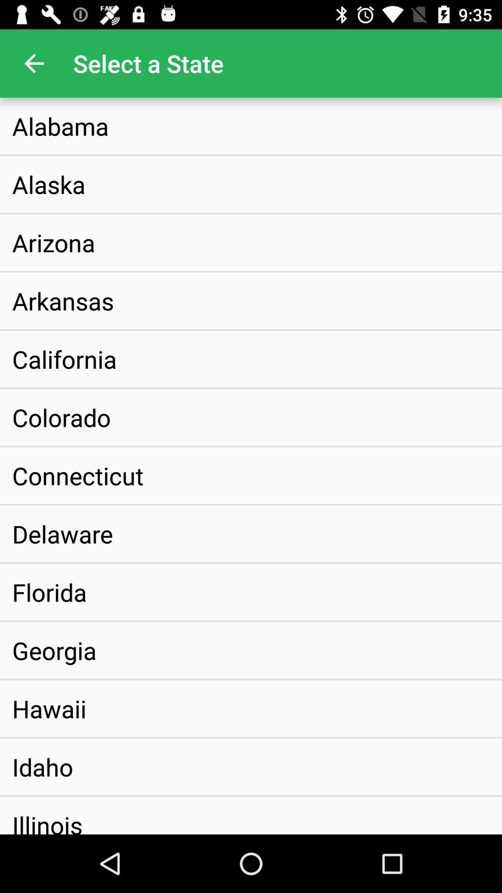 Image resolution: width=502 pixels, height=893 pixels. Describe the element at coordinates (53, 242) in the screenshot. I see `press the item below alaska item` at that location.